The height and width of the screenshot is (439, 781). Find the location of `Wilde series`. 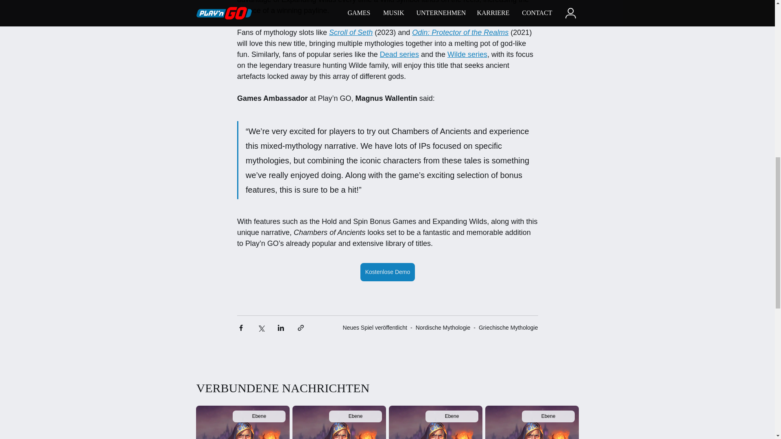

Wilde series is located at coordinates (467, 54).